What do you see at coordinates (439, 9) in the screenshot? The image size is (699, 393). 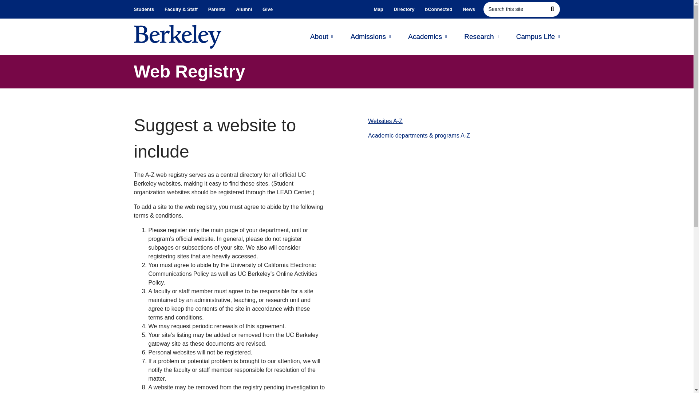 I see `bConnected` at bounding box center [439, 9].